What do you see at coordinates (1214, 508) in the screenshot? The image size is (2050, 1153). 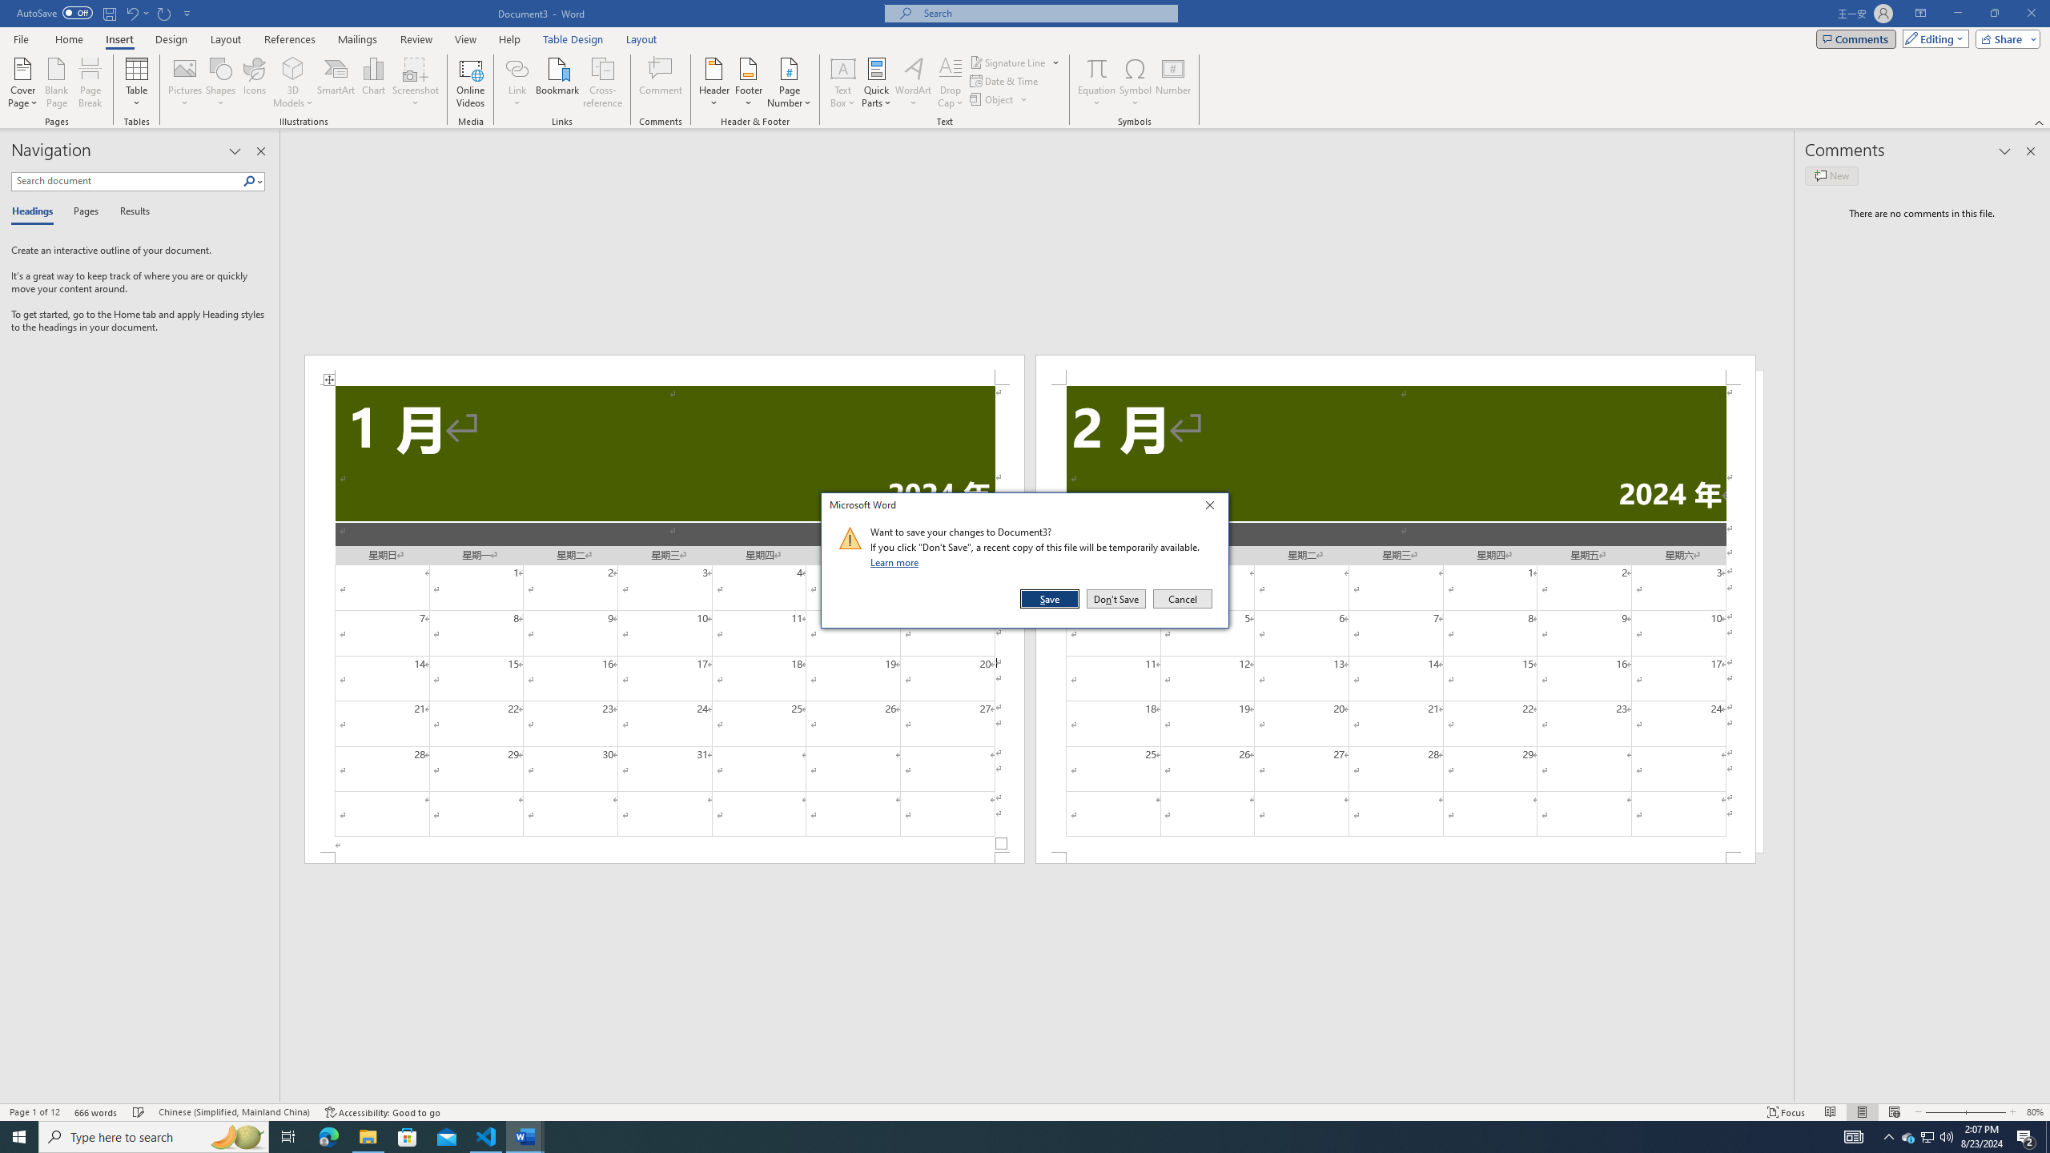 I see `Close` at bounding box center [1214, 508].